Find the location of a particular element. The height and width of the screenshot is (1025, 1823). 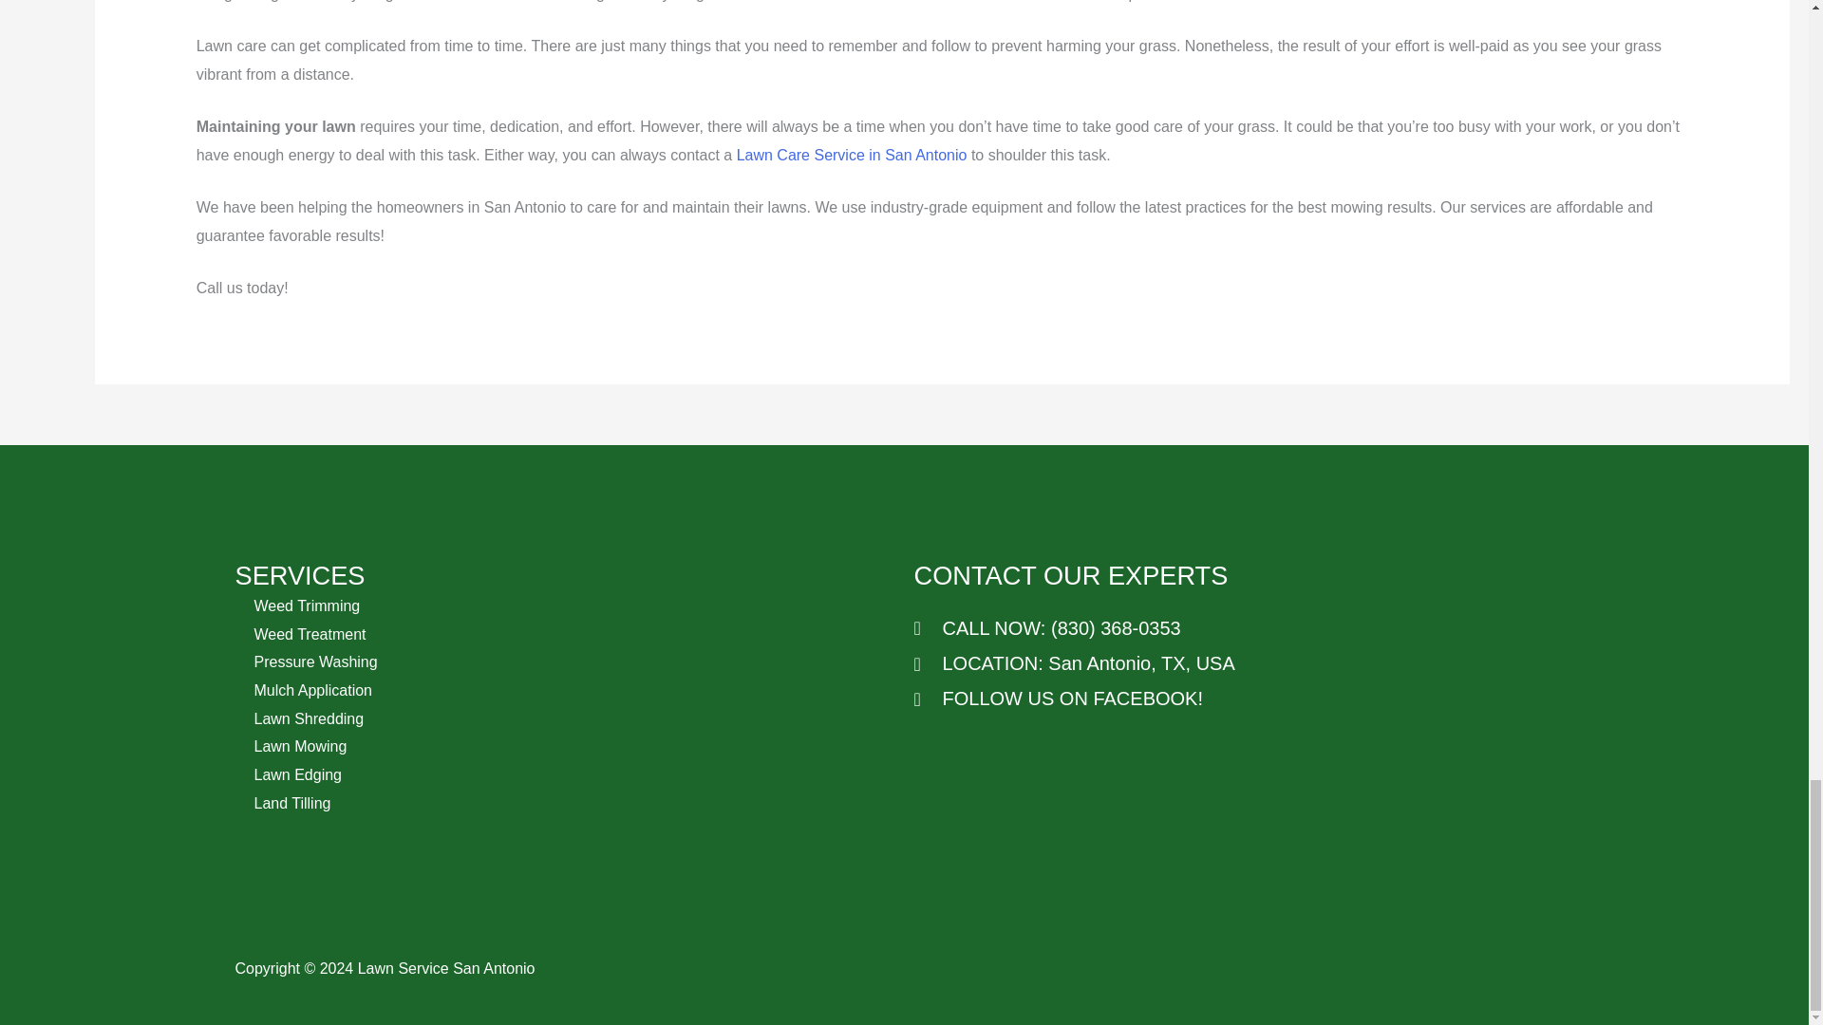

Weed Treatment is located at coordinates (310, 634).